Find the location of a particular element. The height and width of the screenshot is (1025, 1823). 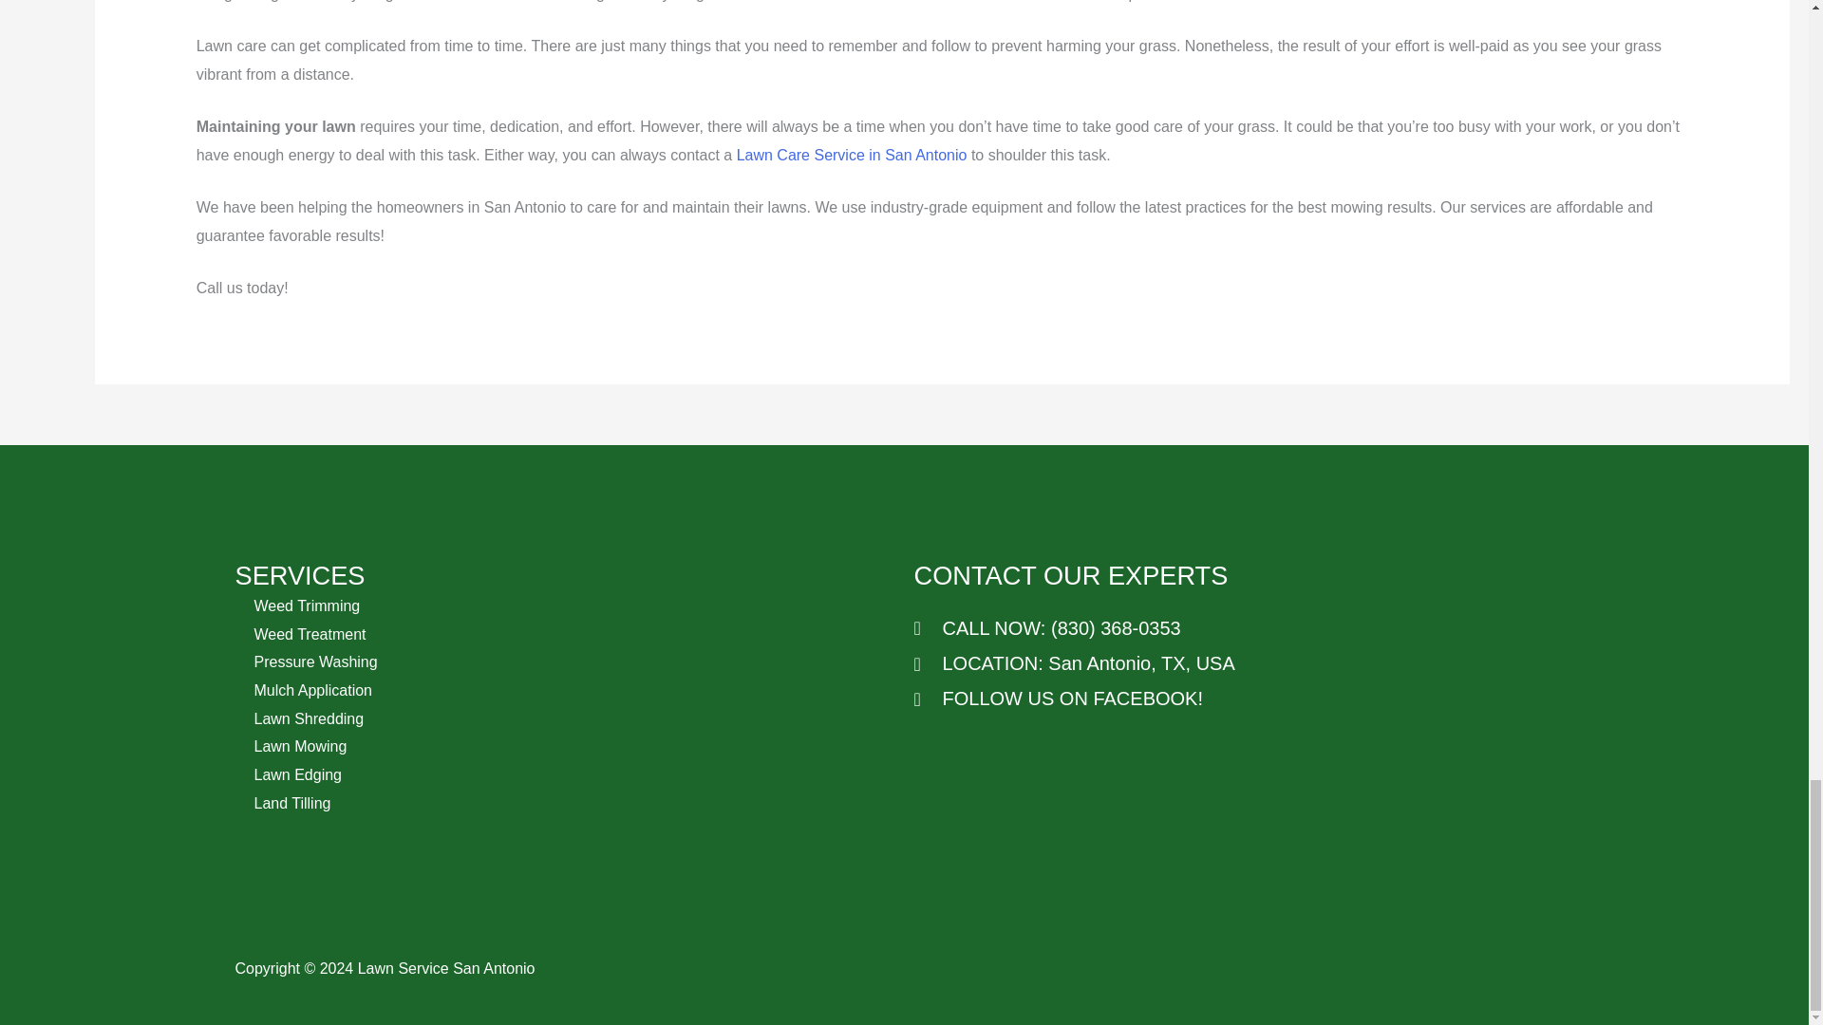

Weed Treatment is located at coordinates (310, 634).